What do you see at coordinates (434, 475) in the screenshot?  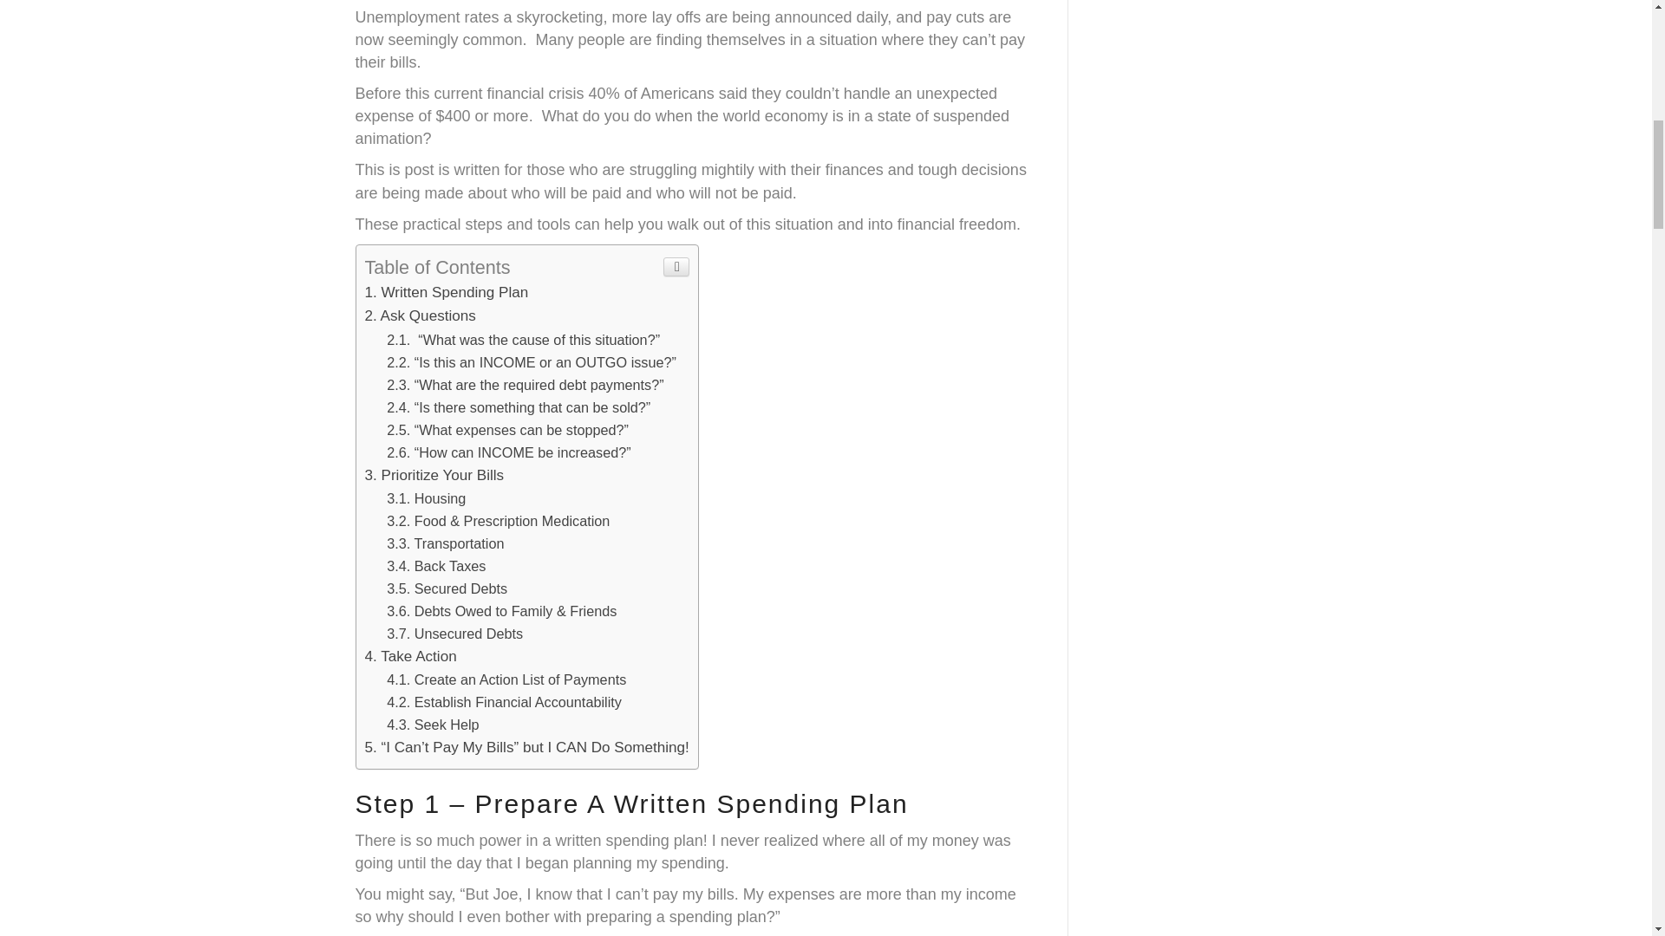 I see `Prioritize Your Bills` at bounding box center [434, 475].